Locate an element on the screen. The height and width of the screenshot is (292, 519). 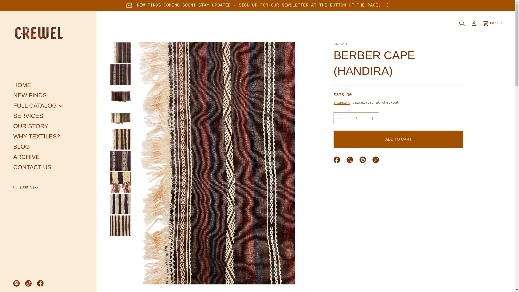
CONTACT US is located at coordinates (32, 167).